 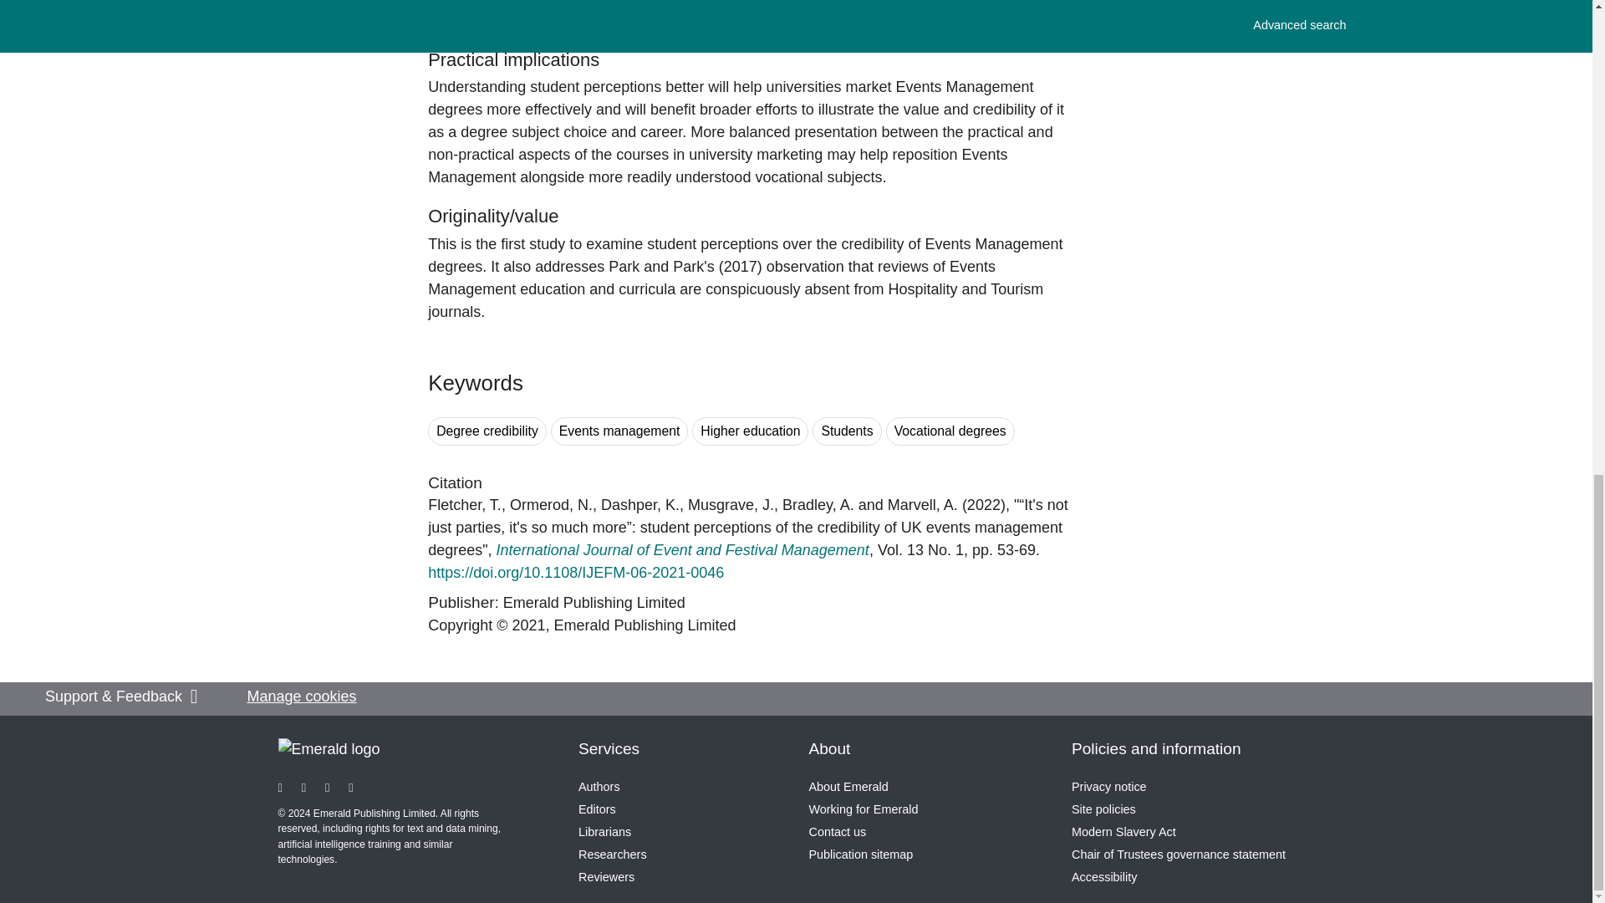 I want to click on Katherine Dashper, so click(x=639, y=505).